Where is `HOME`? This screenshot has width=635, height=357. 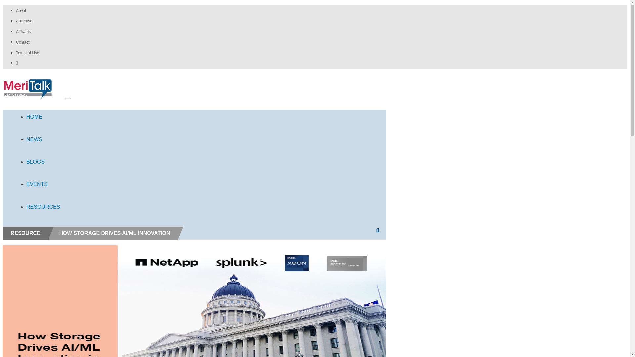
HOME is located at coordinates (43, 118).